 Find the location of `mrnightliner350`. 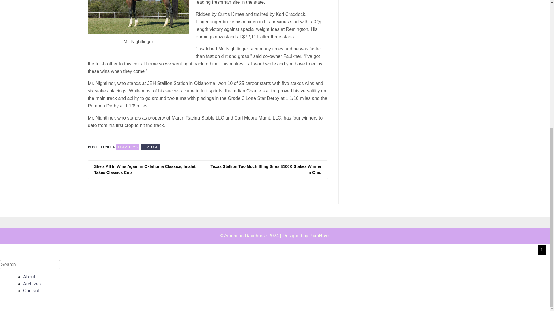

mrnightliner350 is located at coordinates (138, 17).